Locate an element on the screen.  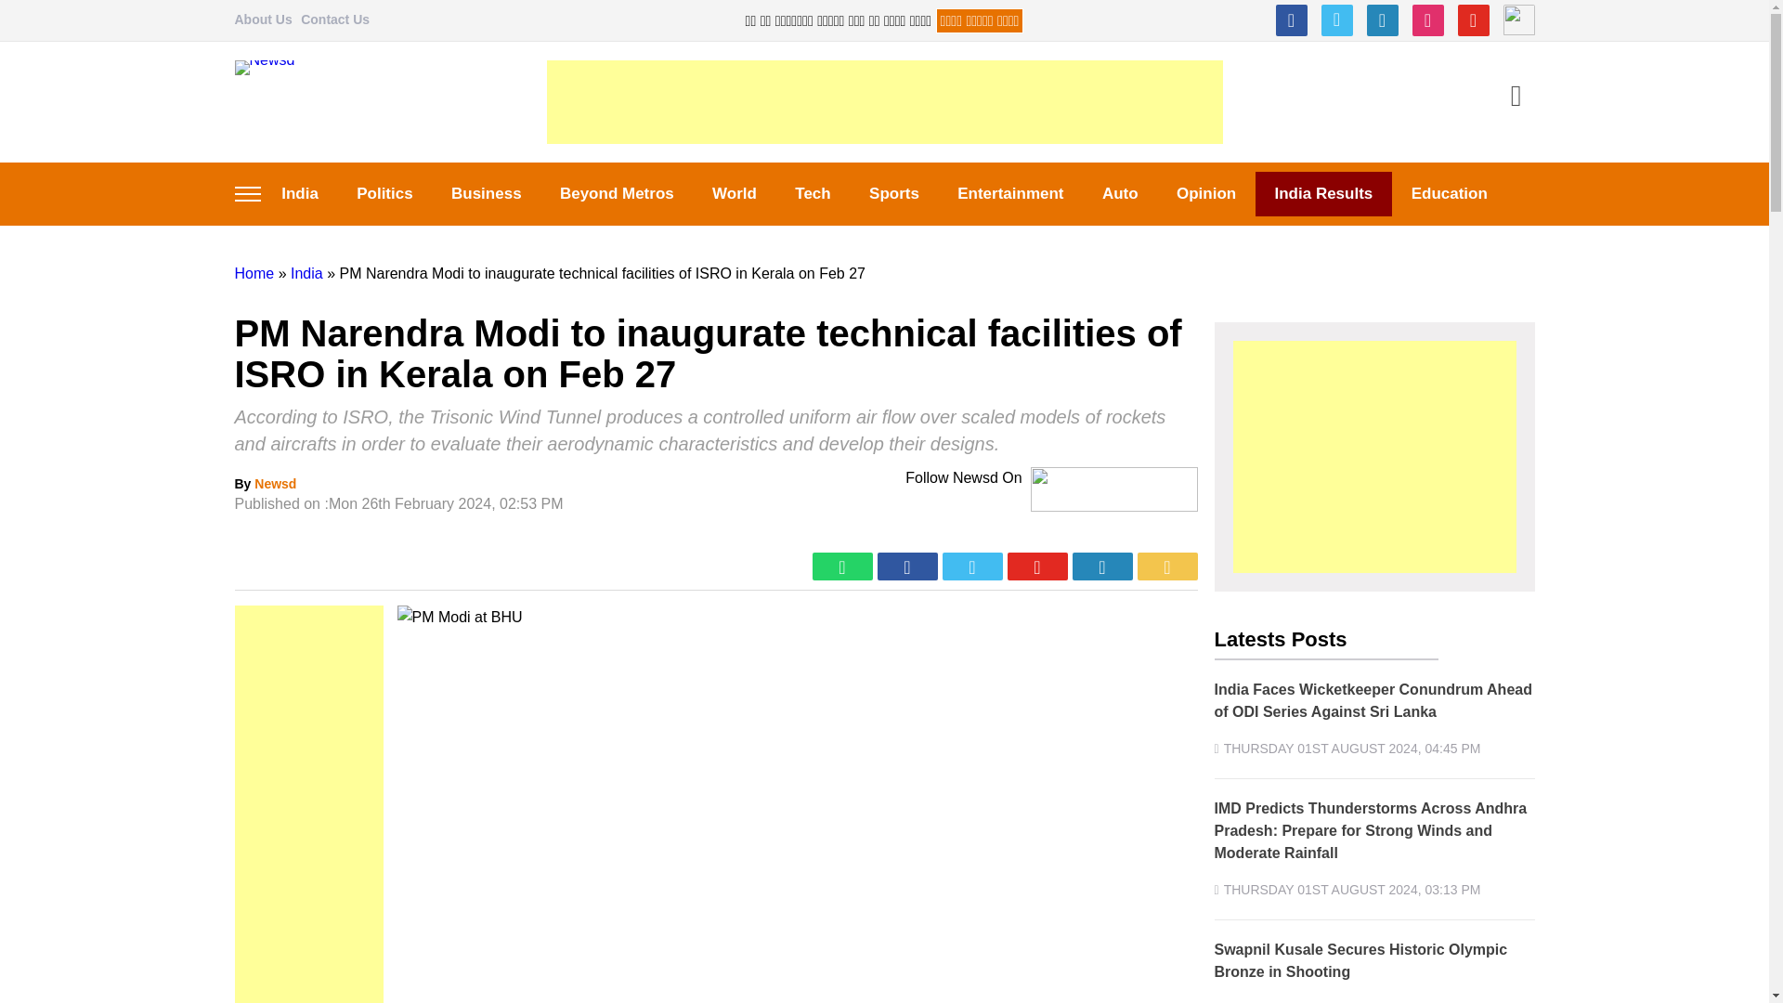
About Us is located at coordinates (262, 19).